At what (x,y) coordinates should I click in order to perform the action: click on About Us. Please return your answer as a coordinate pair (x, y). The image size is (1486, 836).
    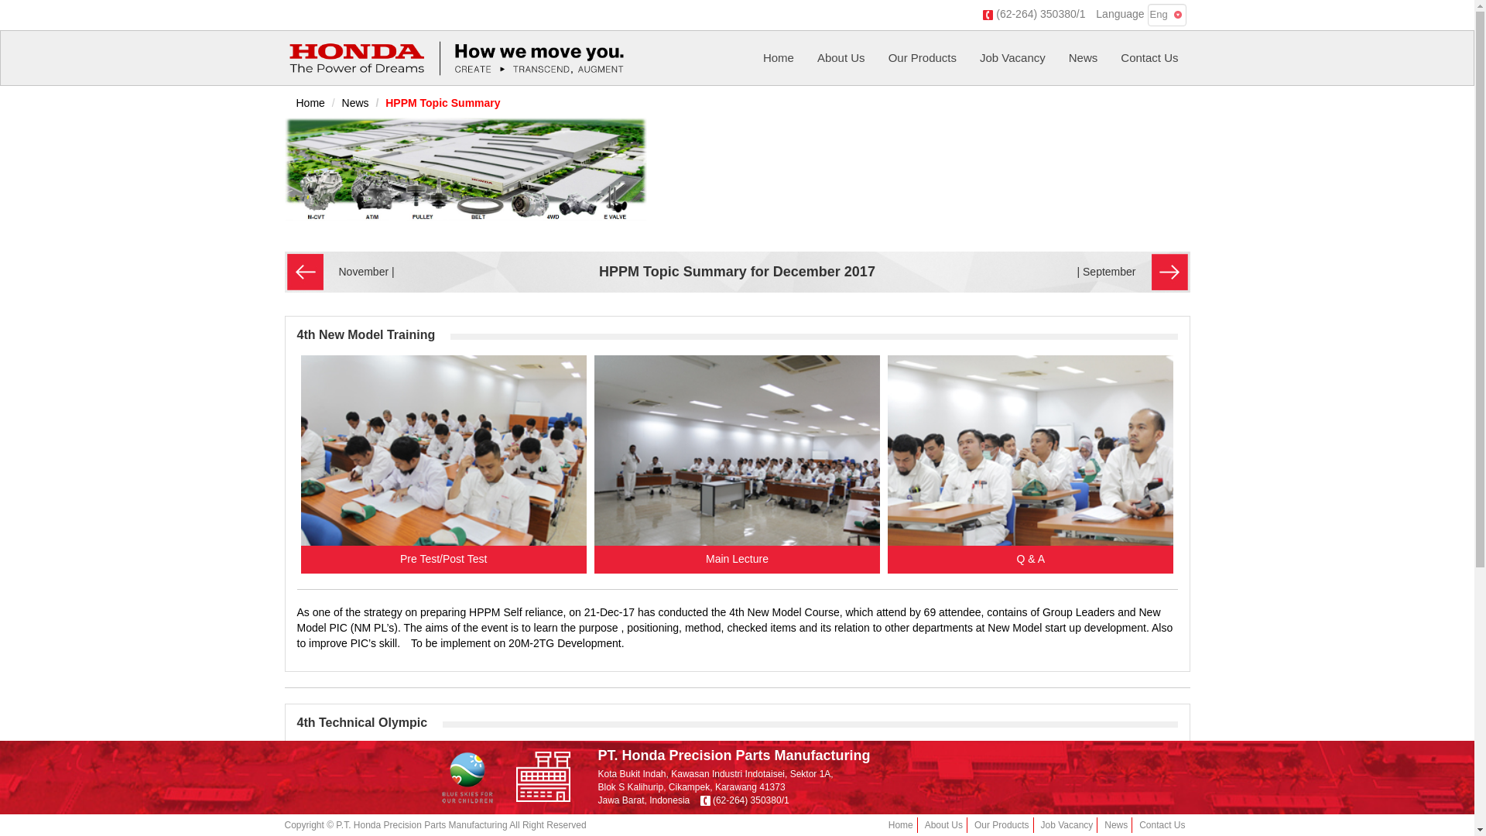
    Looking at the image, I should click on (943, 825).